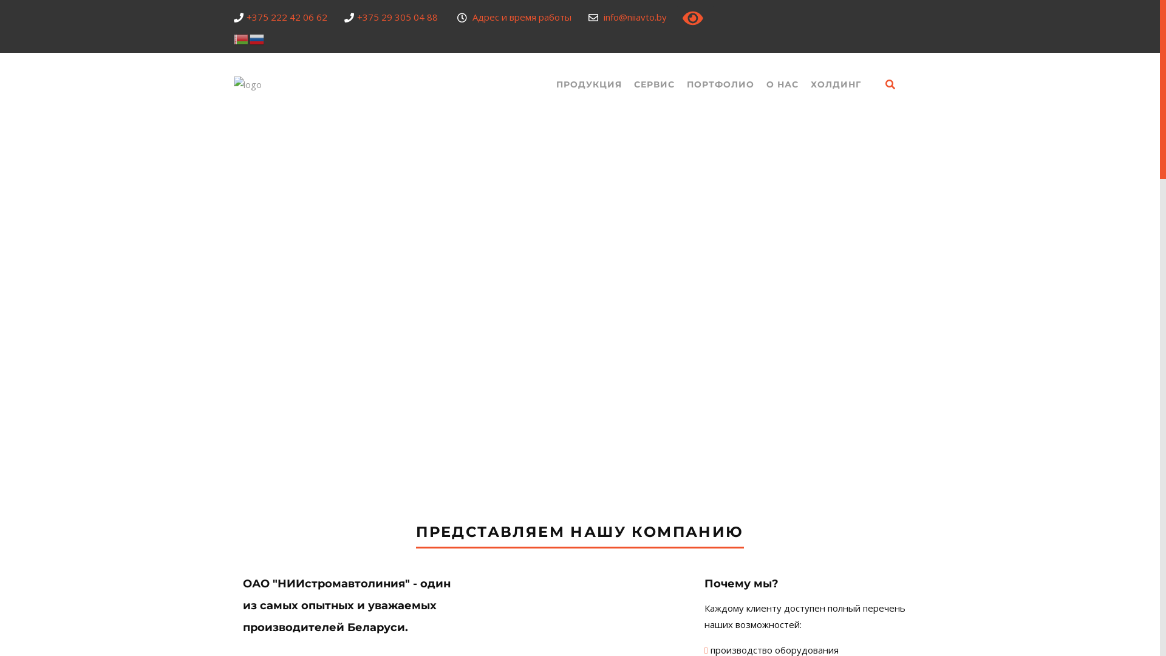 This screenshot has width=1166, height=656. Describe the element at coordinates (766, 499) in the screenshot. I see `+375 222 42 06 62` at that location.